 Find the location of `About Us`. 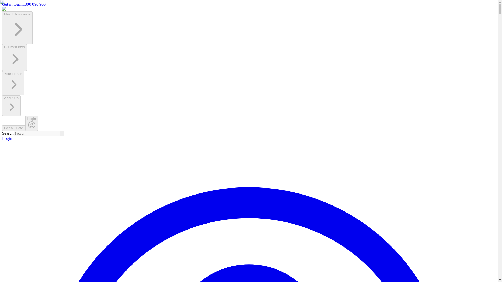

About Us is located at coordinates (11, 105).